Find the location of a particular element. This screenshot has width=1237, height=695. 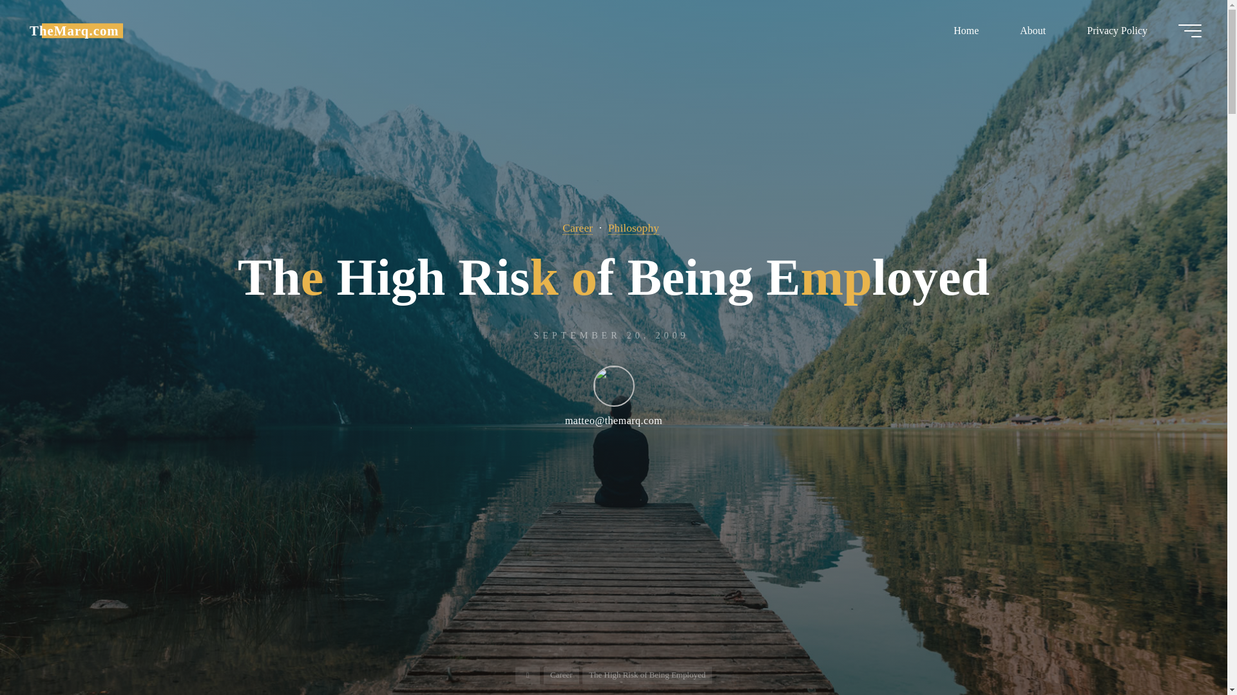

TheMarq.com is located at coordinates (74, 30).